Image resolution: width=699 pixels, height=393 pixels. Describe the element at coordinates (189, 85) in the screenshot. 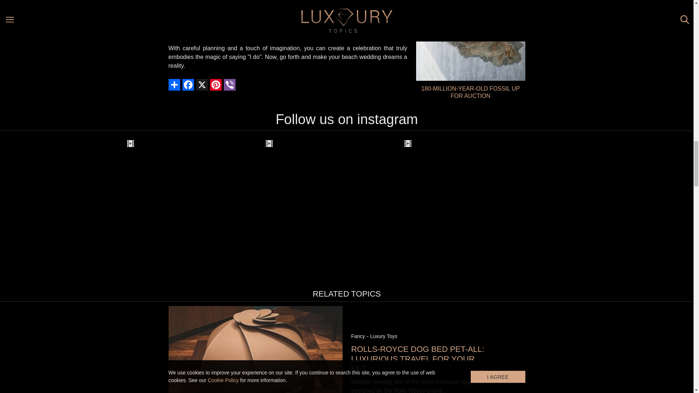

I see `Facebook` at that location.